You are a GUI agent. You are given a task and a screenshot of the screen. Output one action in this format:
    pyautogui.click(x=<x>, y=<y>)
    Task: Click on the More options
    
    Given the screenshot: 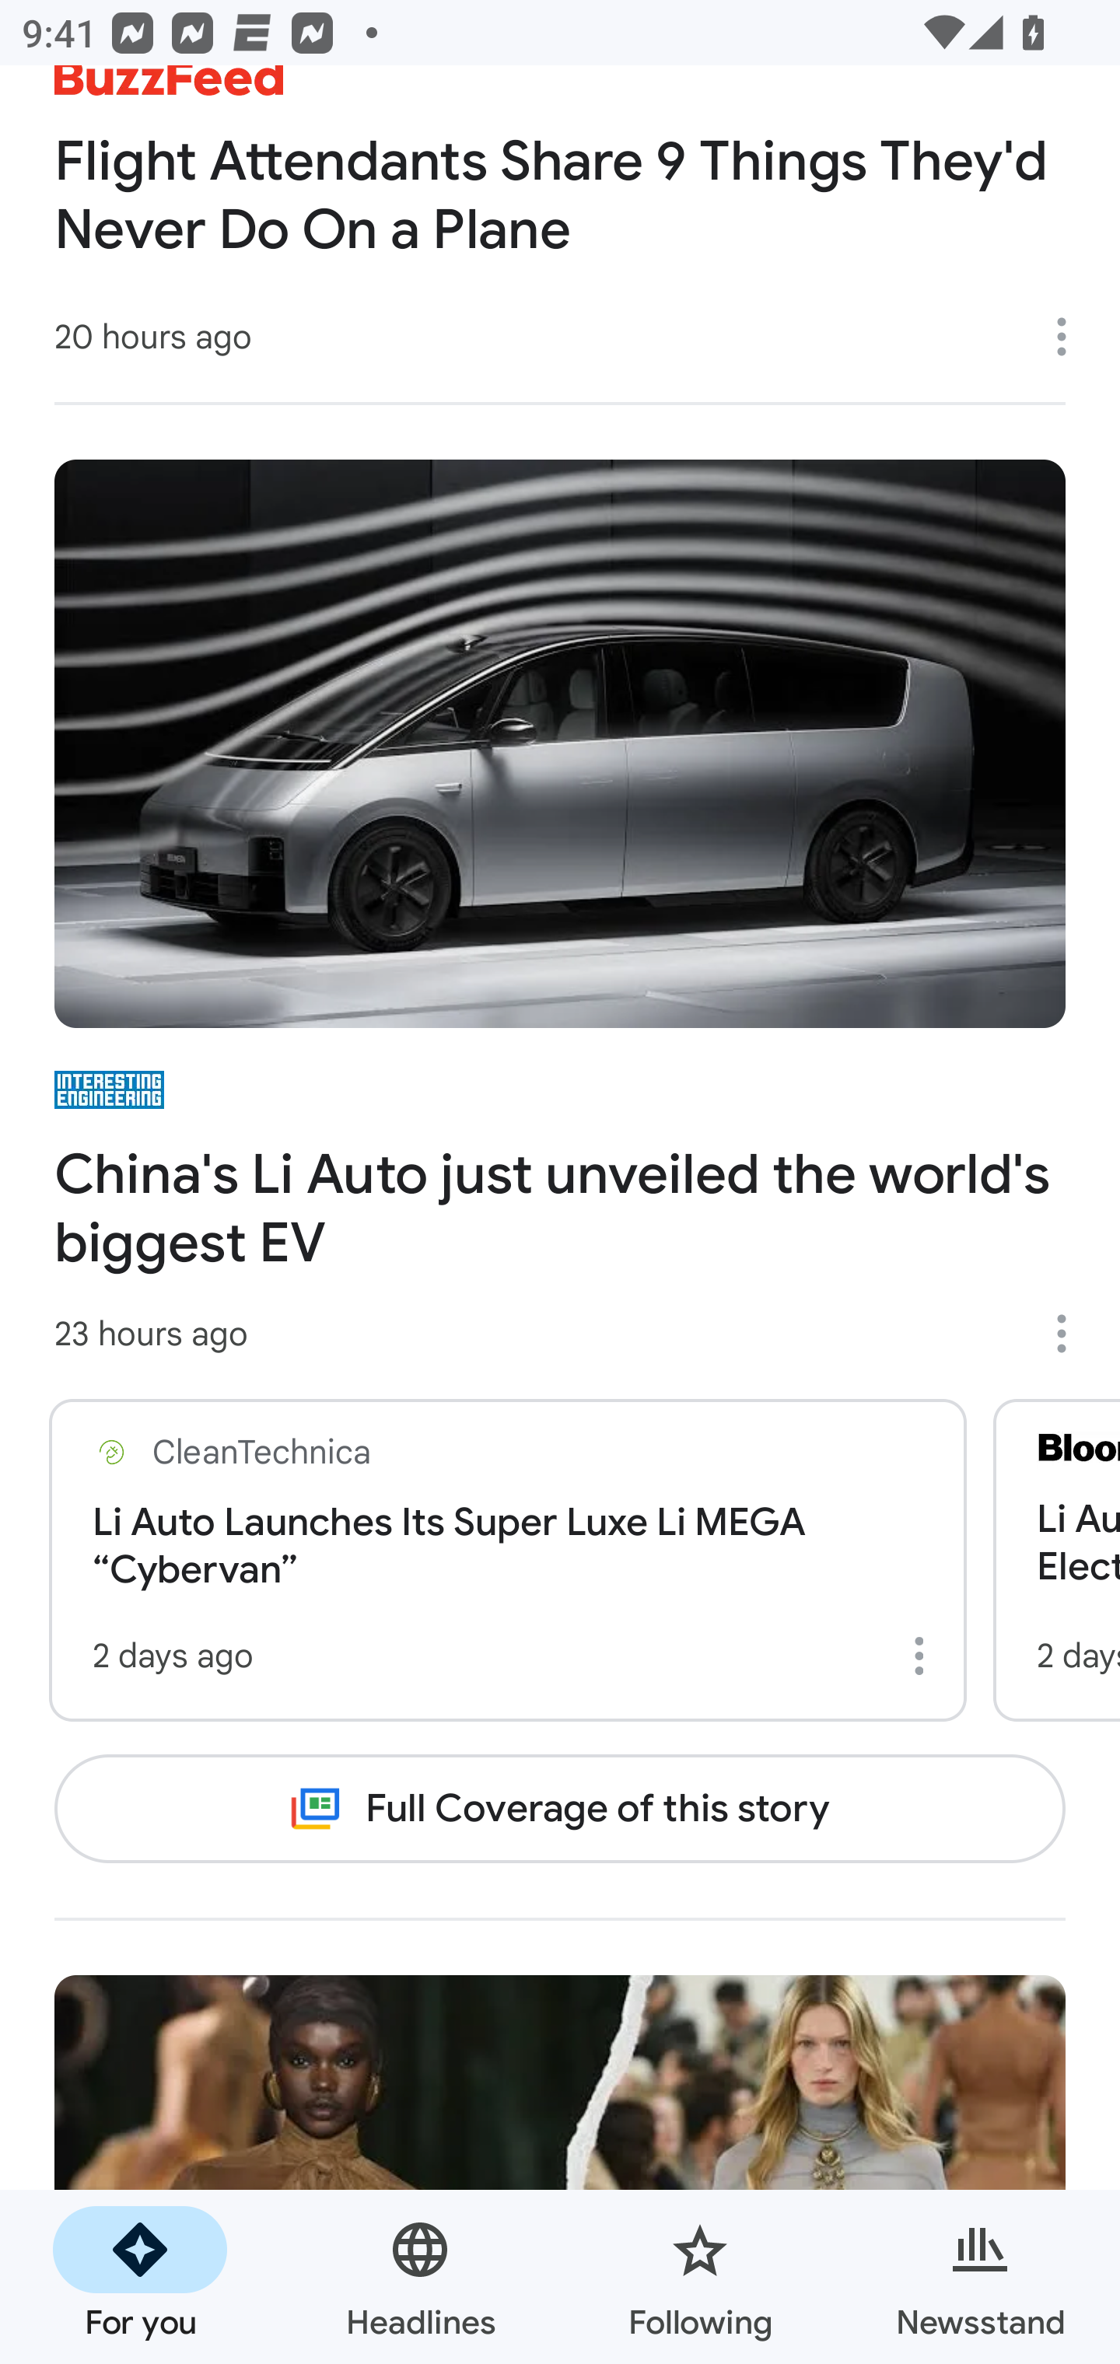 What is the action you would take?
    pyautogui.click(x=924, y=1656)
    